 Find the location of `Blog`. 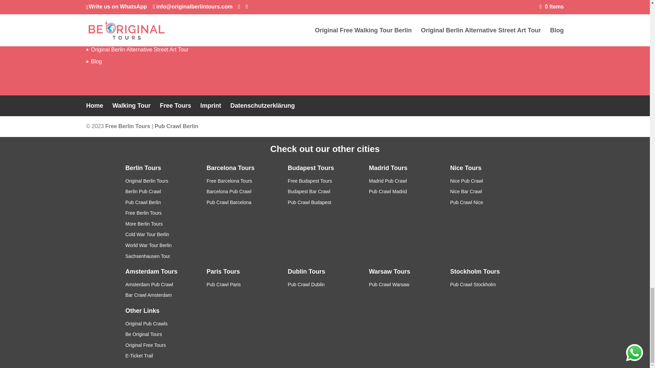

Blog is located at coordinates (96, 61).